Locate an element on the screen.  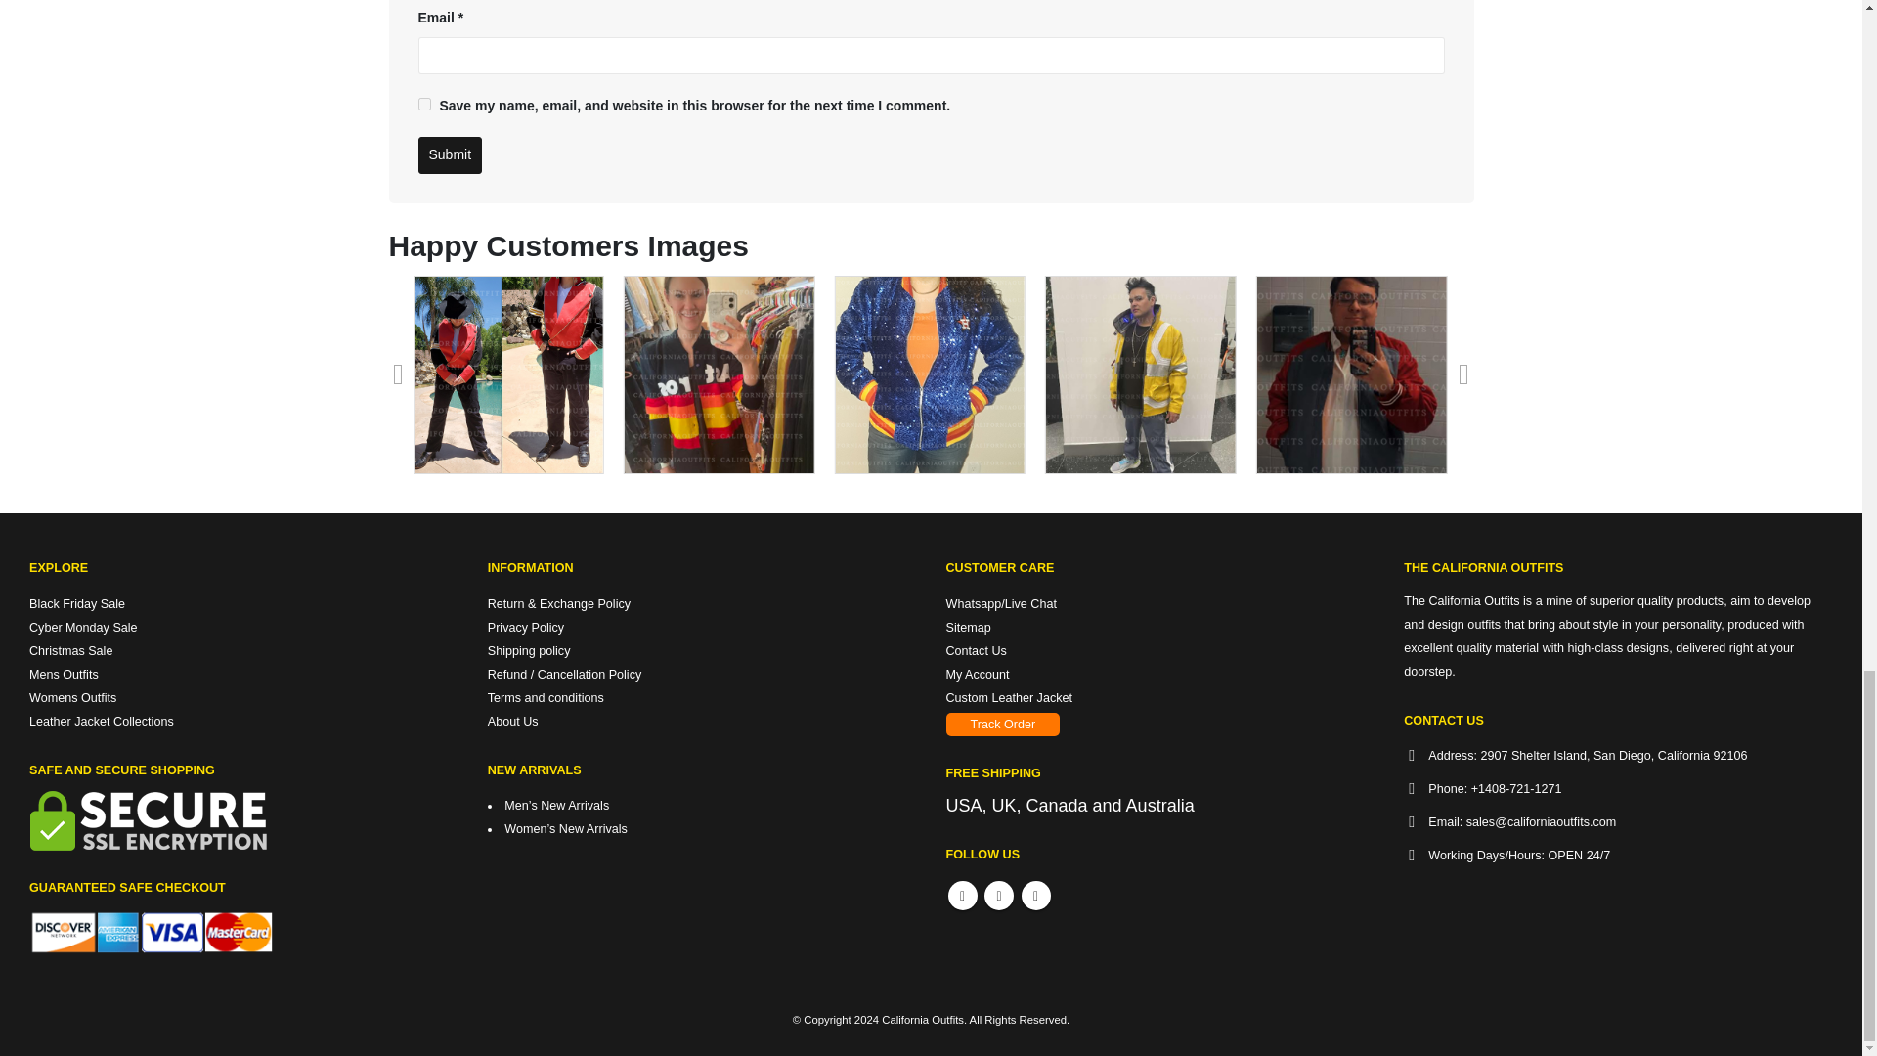
Submit is located at coordinates (450, 155).